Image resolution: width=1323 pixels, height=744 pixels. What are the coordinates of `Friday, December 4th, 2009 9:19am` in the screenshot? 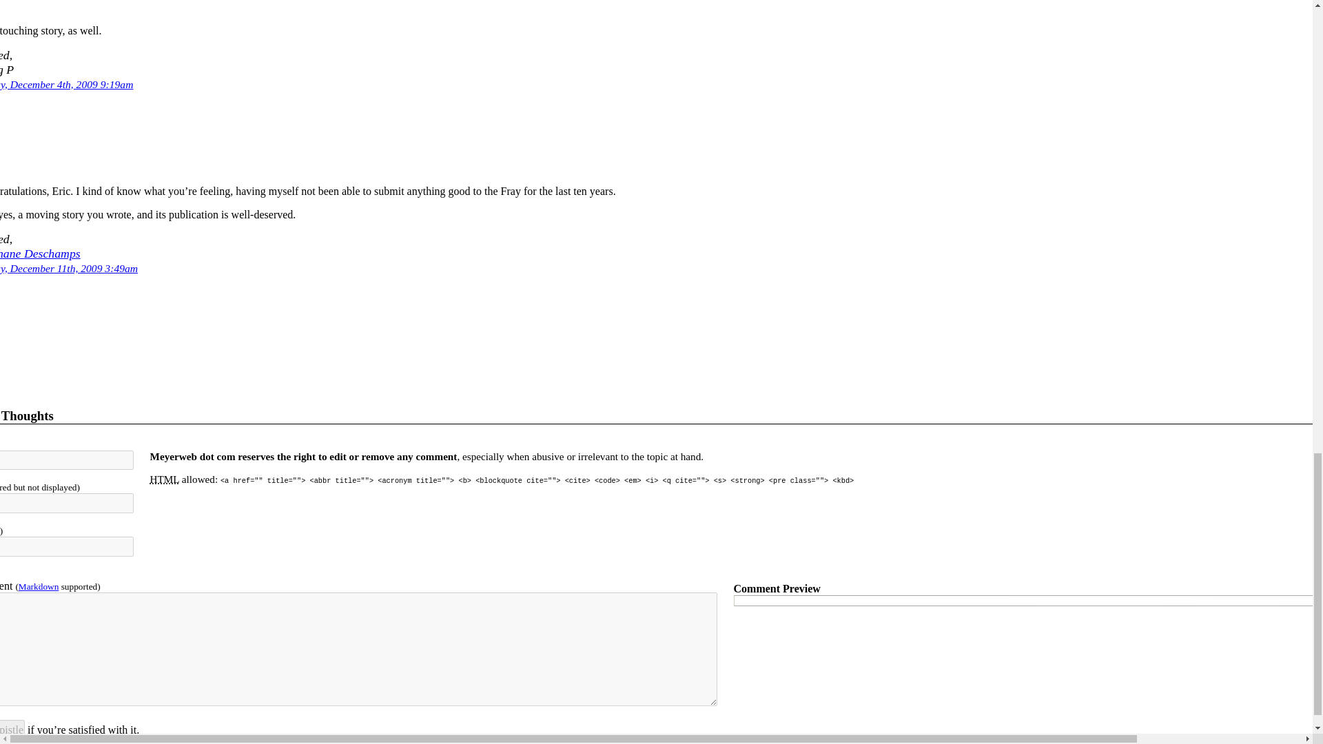 It's located at (66, 84).